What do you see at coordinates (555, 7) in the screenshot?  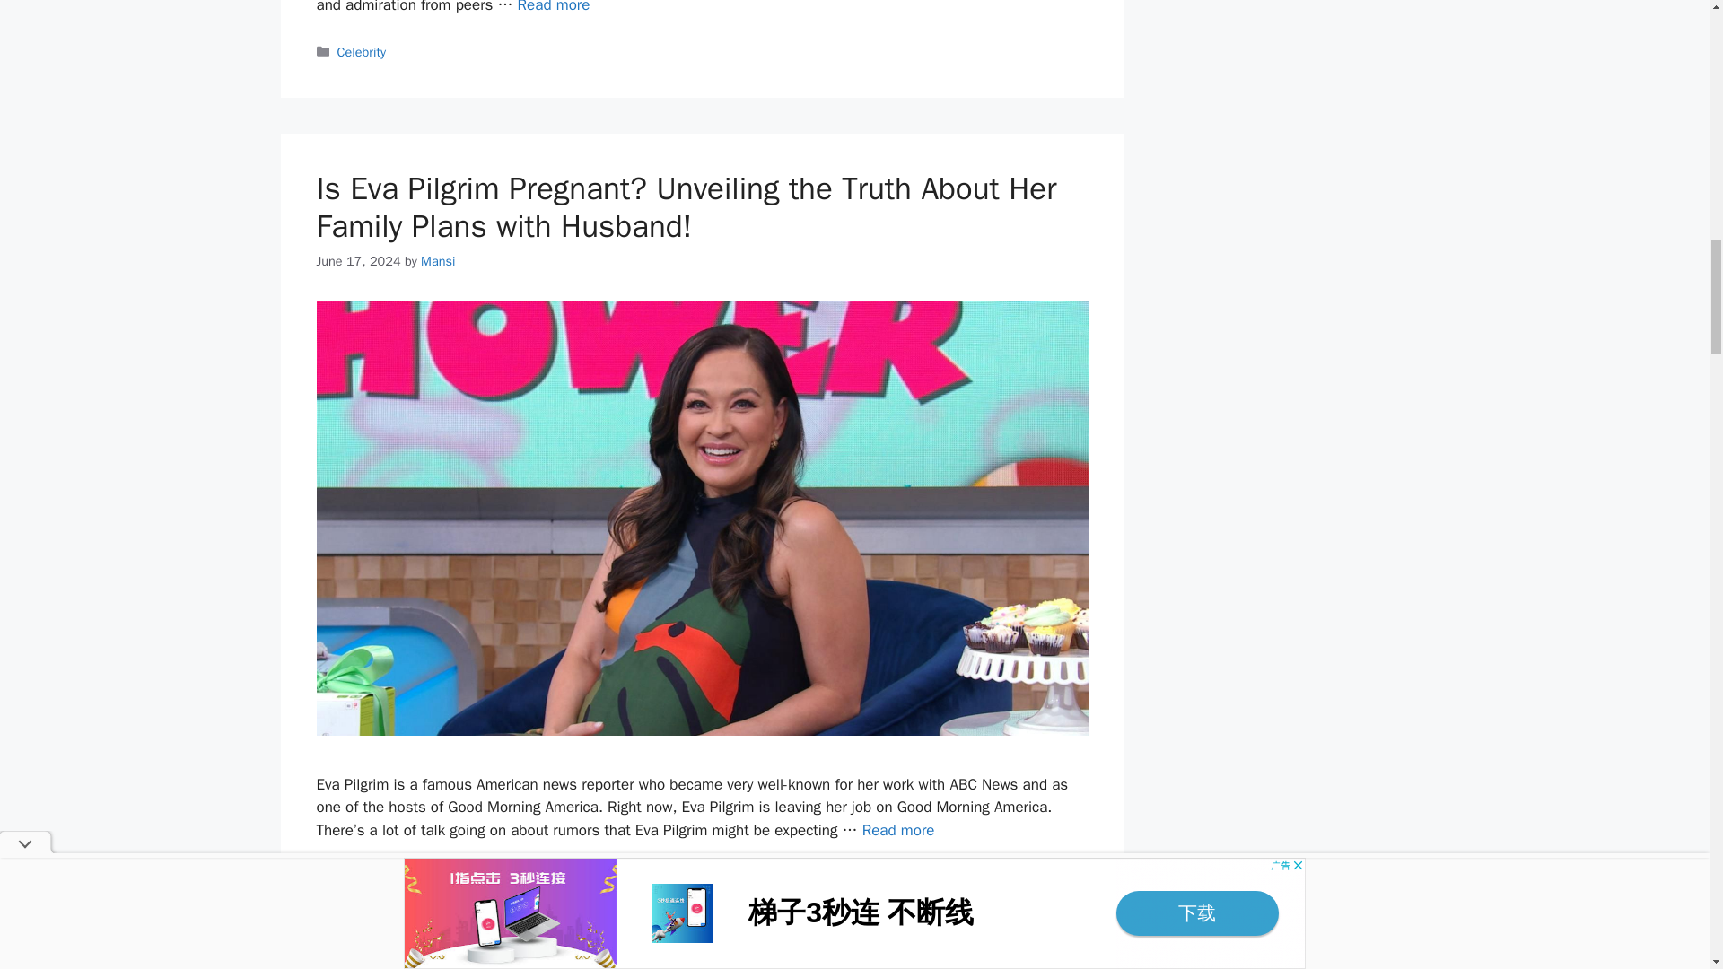 I see `Read more` at bounding box center [555, 7].